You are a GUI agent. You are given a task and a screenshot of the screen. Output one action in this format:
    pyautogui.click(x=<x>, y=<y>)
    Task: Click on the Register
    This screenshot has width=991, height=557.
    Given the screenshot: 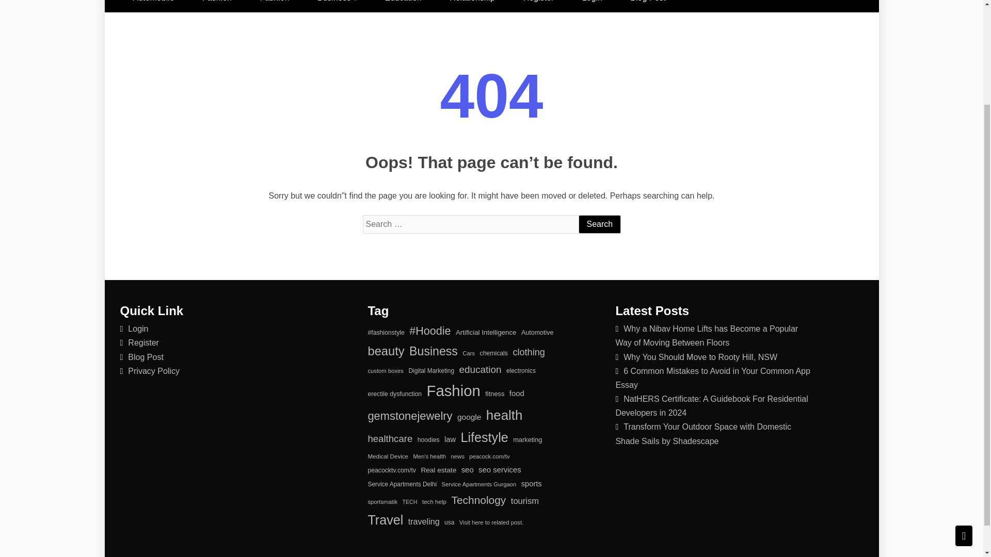 What is the action you would take?
    pyautogui.click(x=539, y=6)
    